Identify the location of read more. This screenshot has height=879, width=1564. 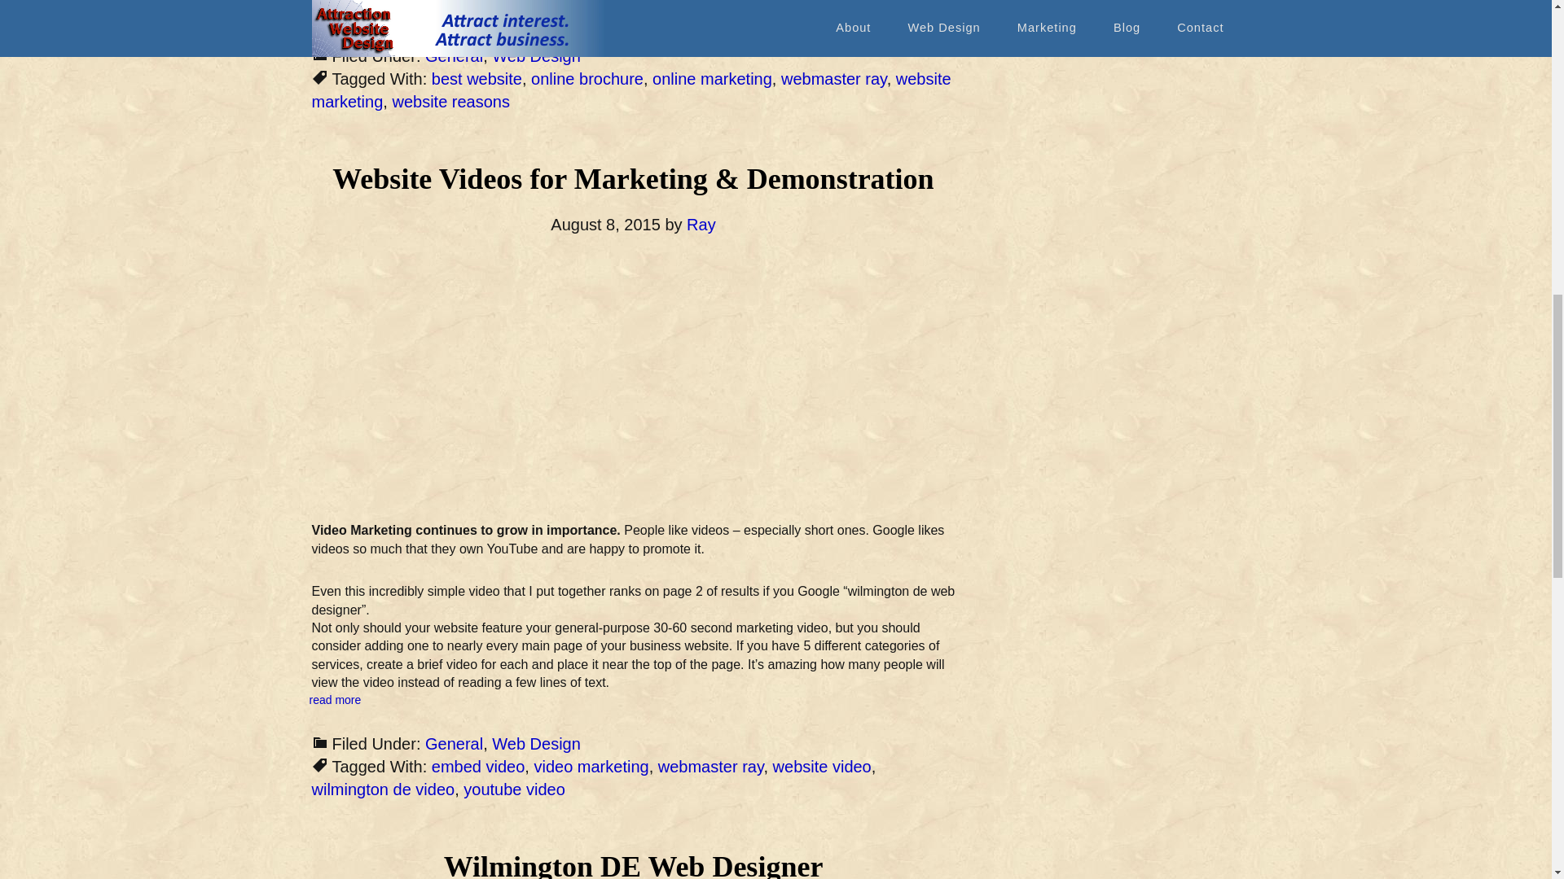
(336, 11).